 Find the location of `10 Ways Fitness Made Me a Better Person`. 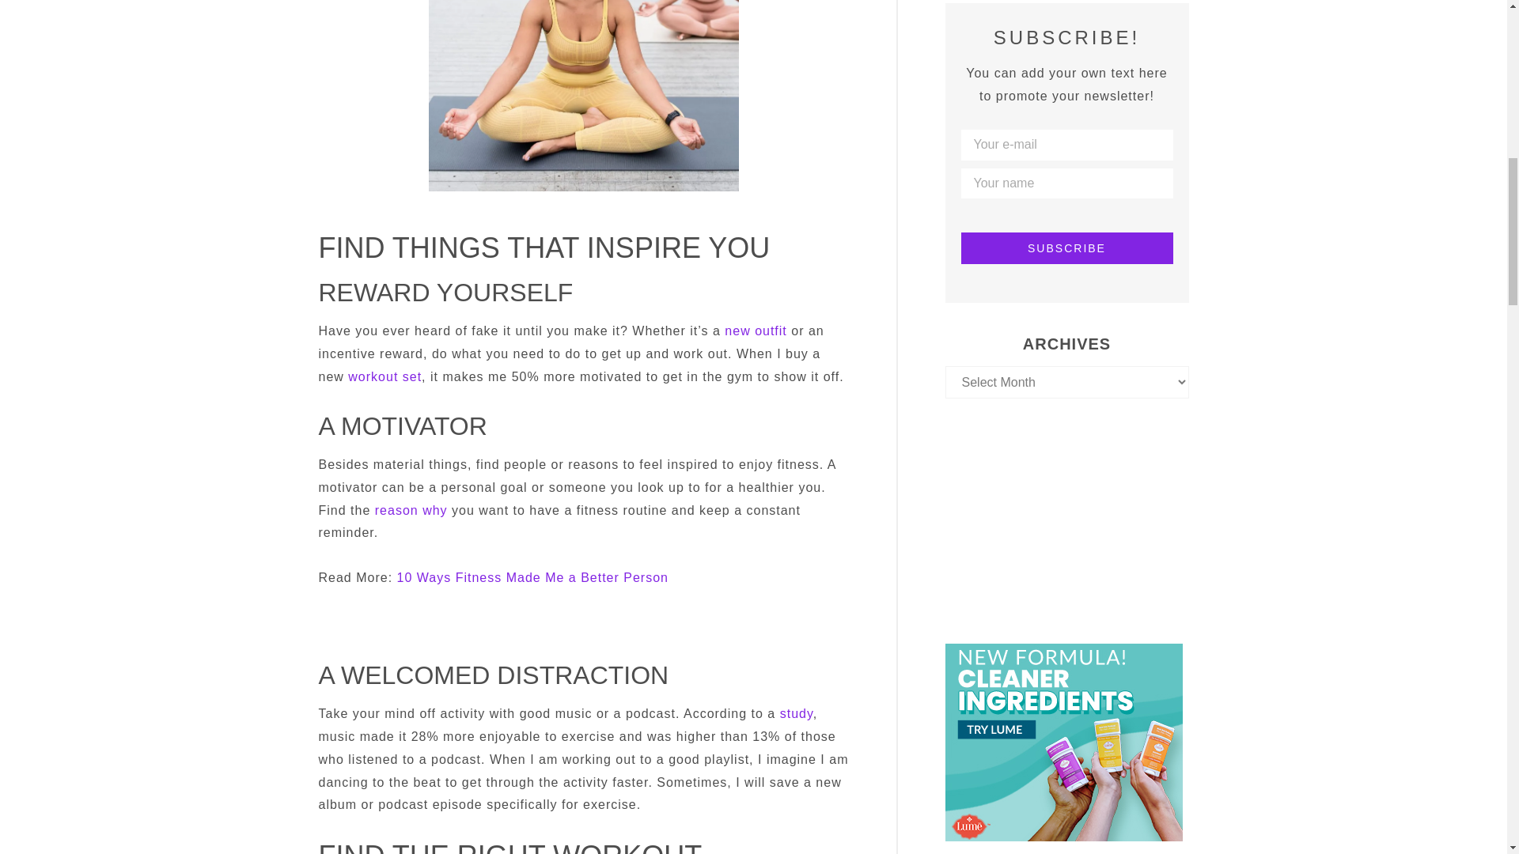

10 Ways Fitness Made Me a Better Person is located at coordinates (532, 577).